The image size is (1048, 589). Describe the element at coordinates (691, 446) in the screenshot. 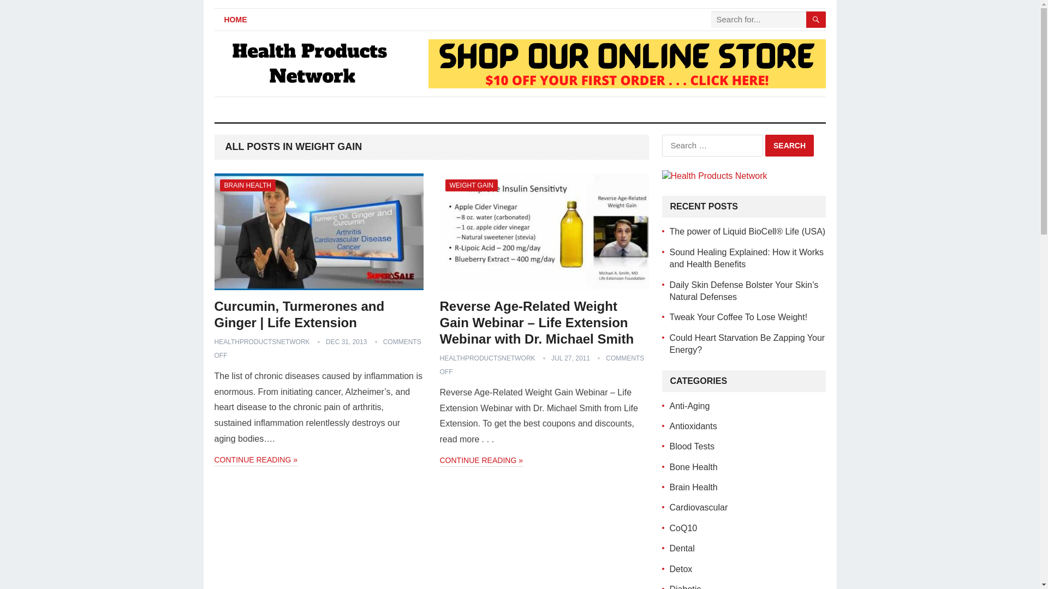

I see `Blood Tests` at that location.